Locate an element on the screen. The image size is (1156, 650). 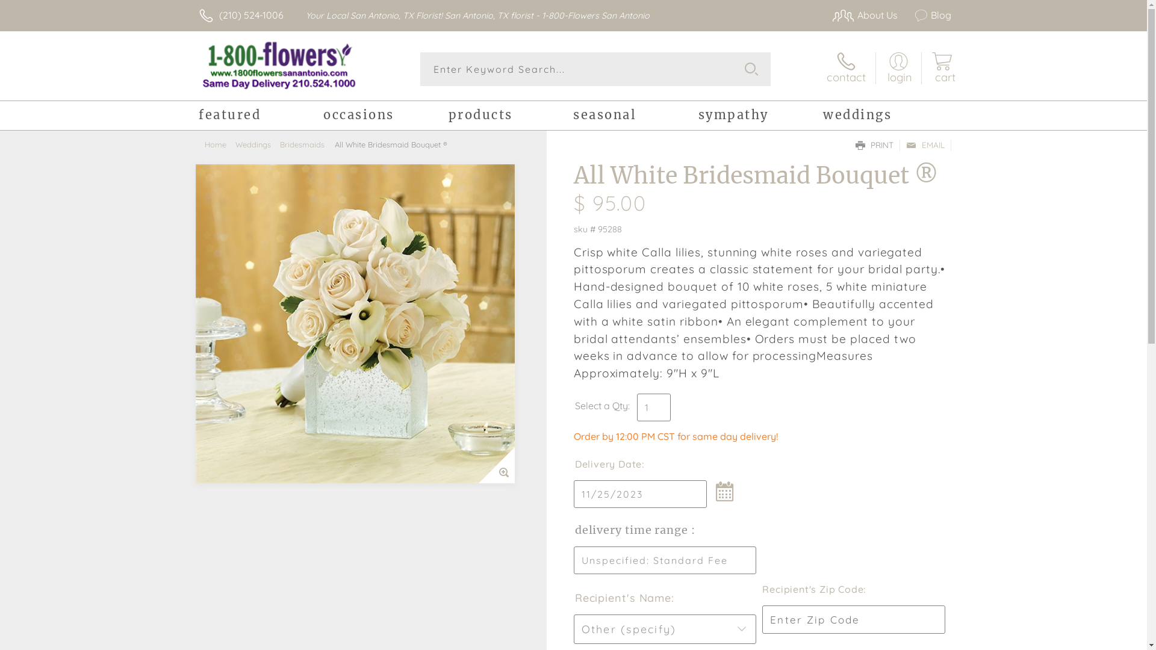
EMAIL is located at coordinates (925, 146).